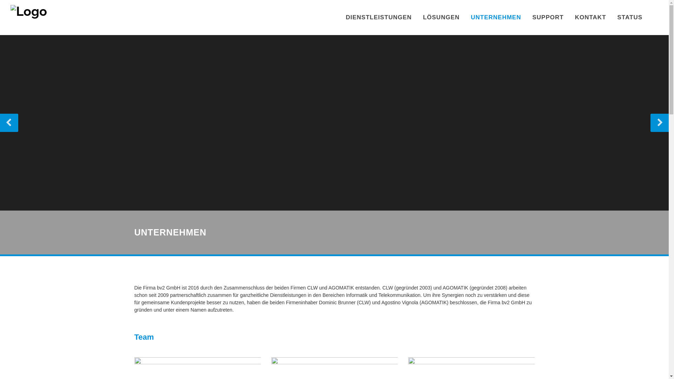 This screenshot has height=379, width=674. I want to click on KONTAKT, so click(590, 18).